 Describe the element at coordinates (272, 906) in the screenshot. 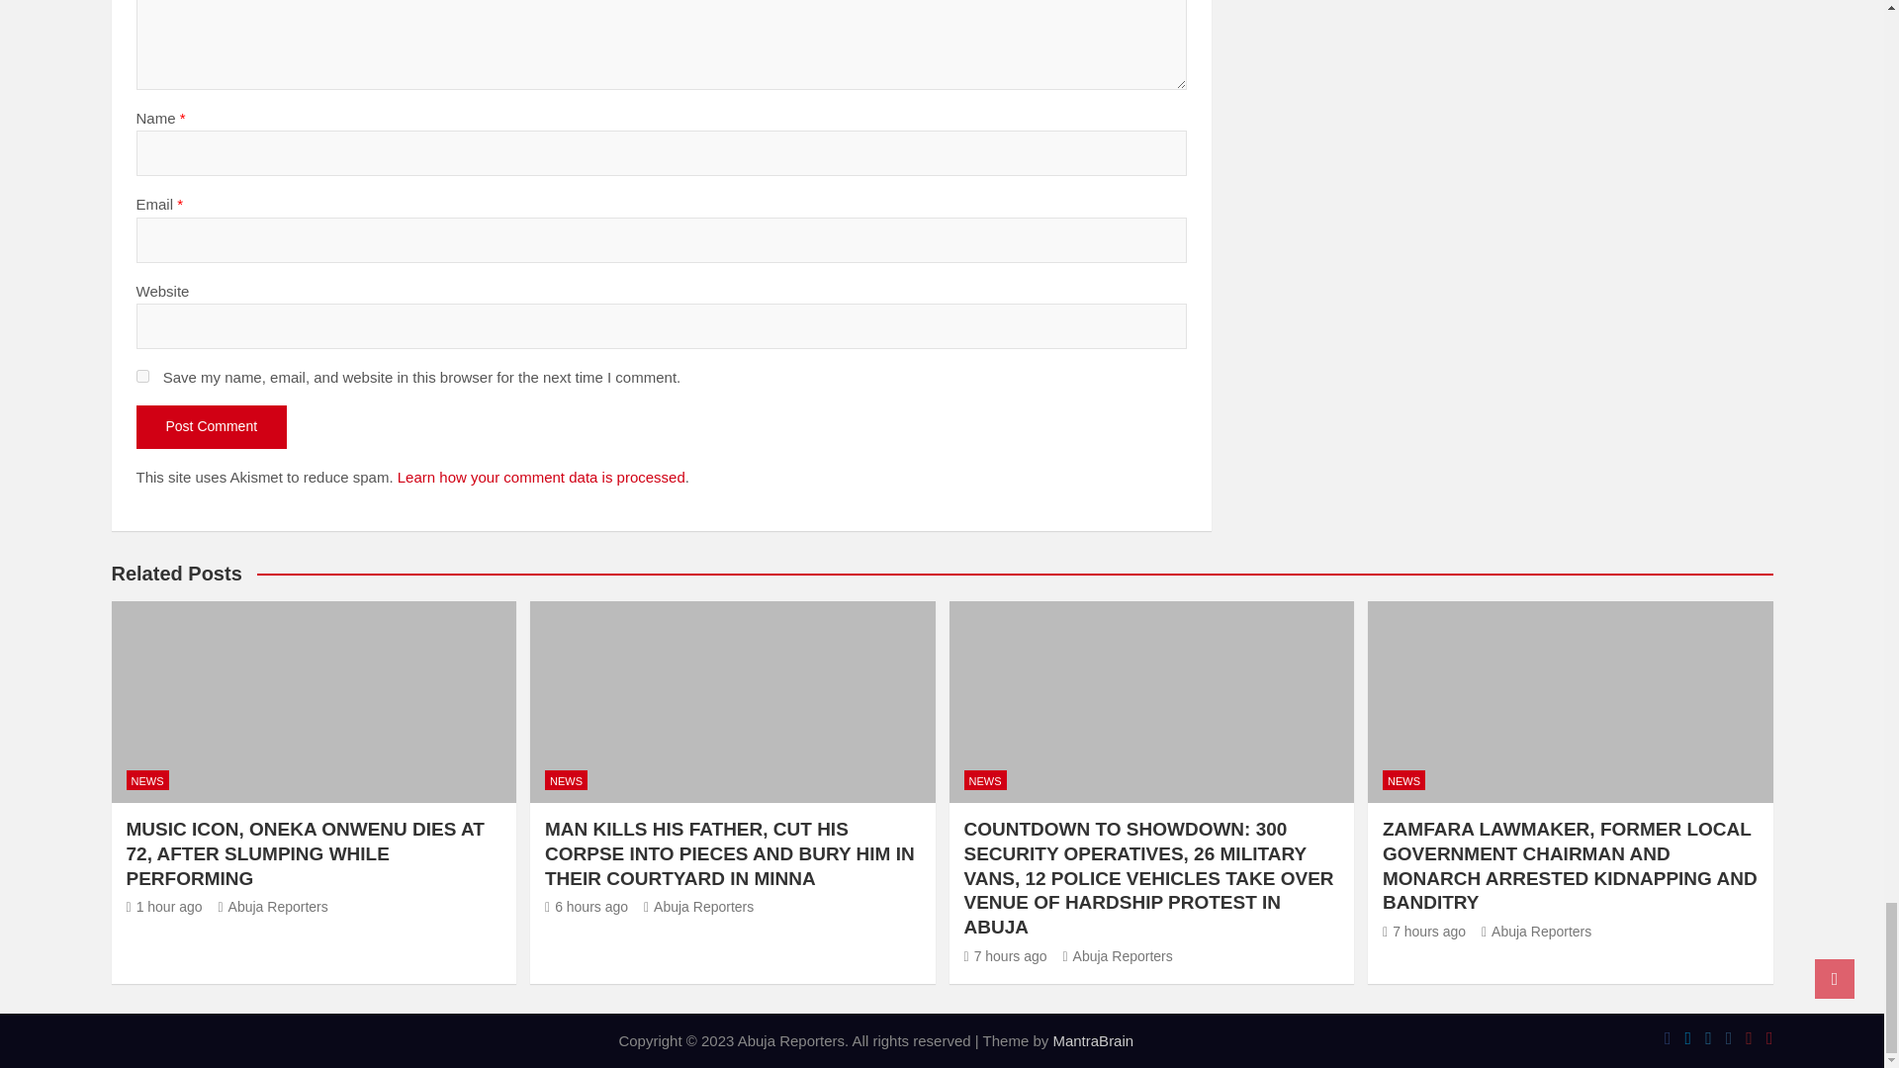

I see `Abuja Reporters` at that location.